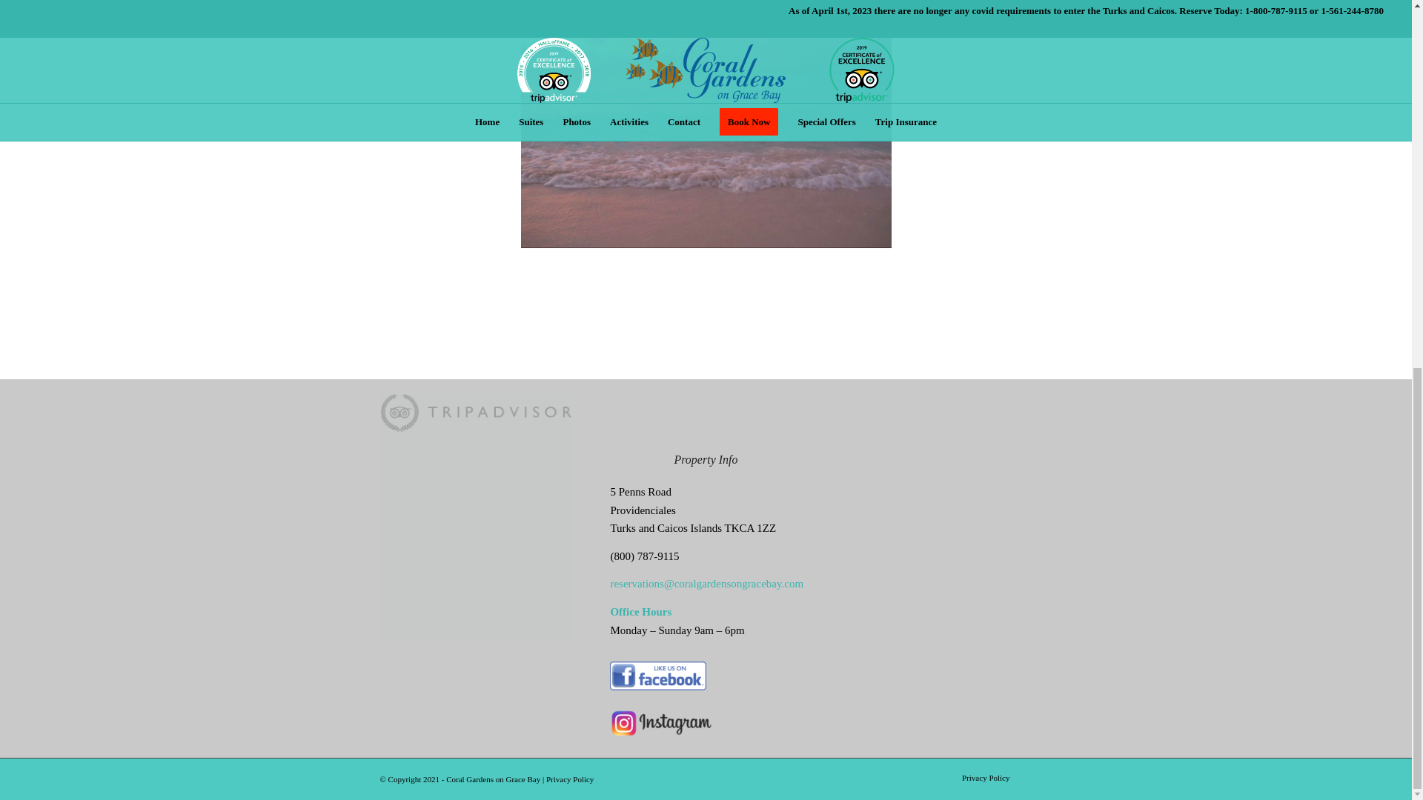 Image resolution: width=1423 pixels, height=800 pixels. What do you see at coordinates (569, 779) in the screenshot?
I see `Privacy Policy` at bounding box center [569, 779].